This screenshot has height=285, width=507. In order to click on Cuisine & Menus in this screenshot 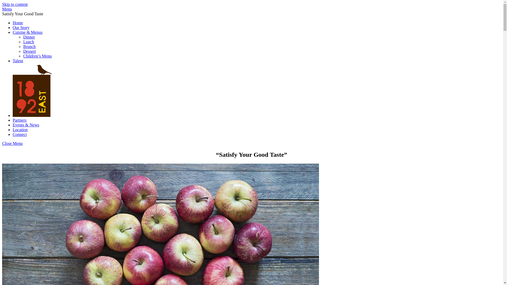, I will do `click(27, 32)`.